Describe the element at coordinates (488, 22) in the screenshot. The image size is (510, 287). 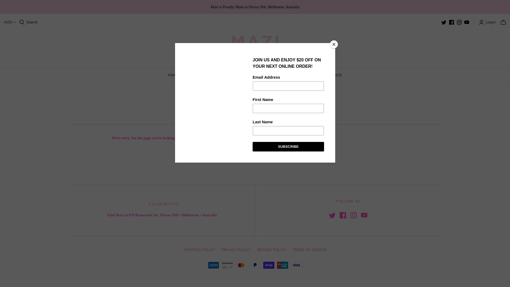
I see `Login` at that location.